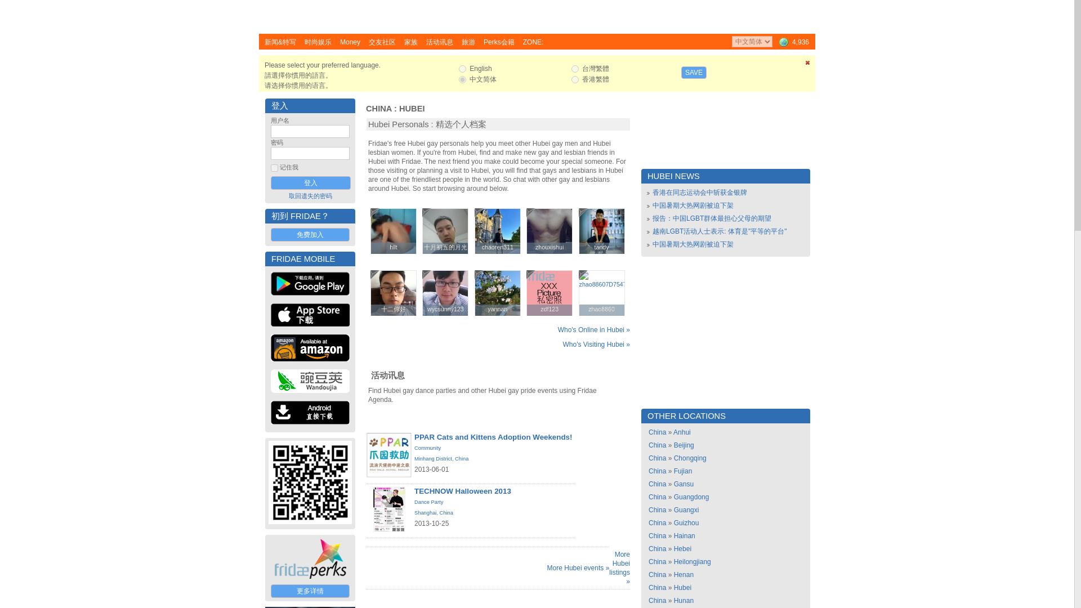 Image resolution: width=1081 pixels, height=608 pixels. Describe the element at coordinates (375, 274) in the screenshot. I see `Offline` at that location.